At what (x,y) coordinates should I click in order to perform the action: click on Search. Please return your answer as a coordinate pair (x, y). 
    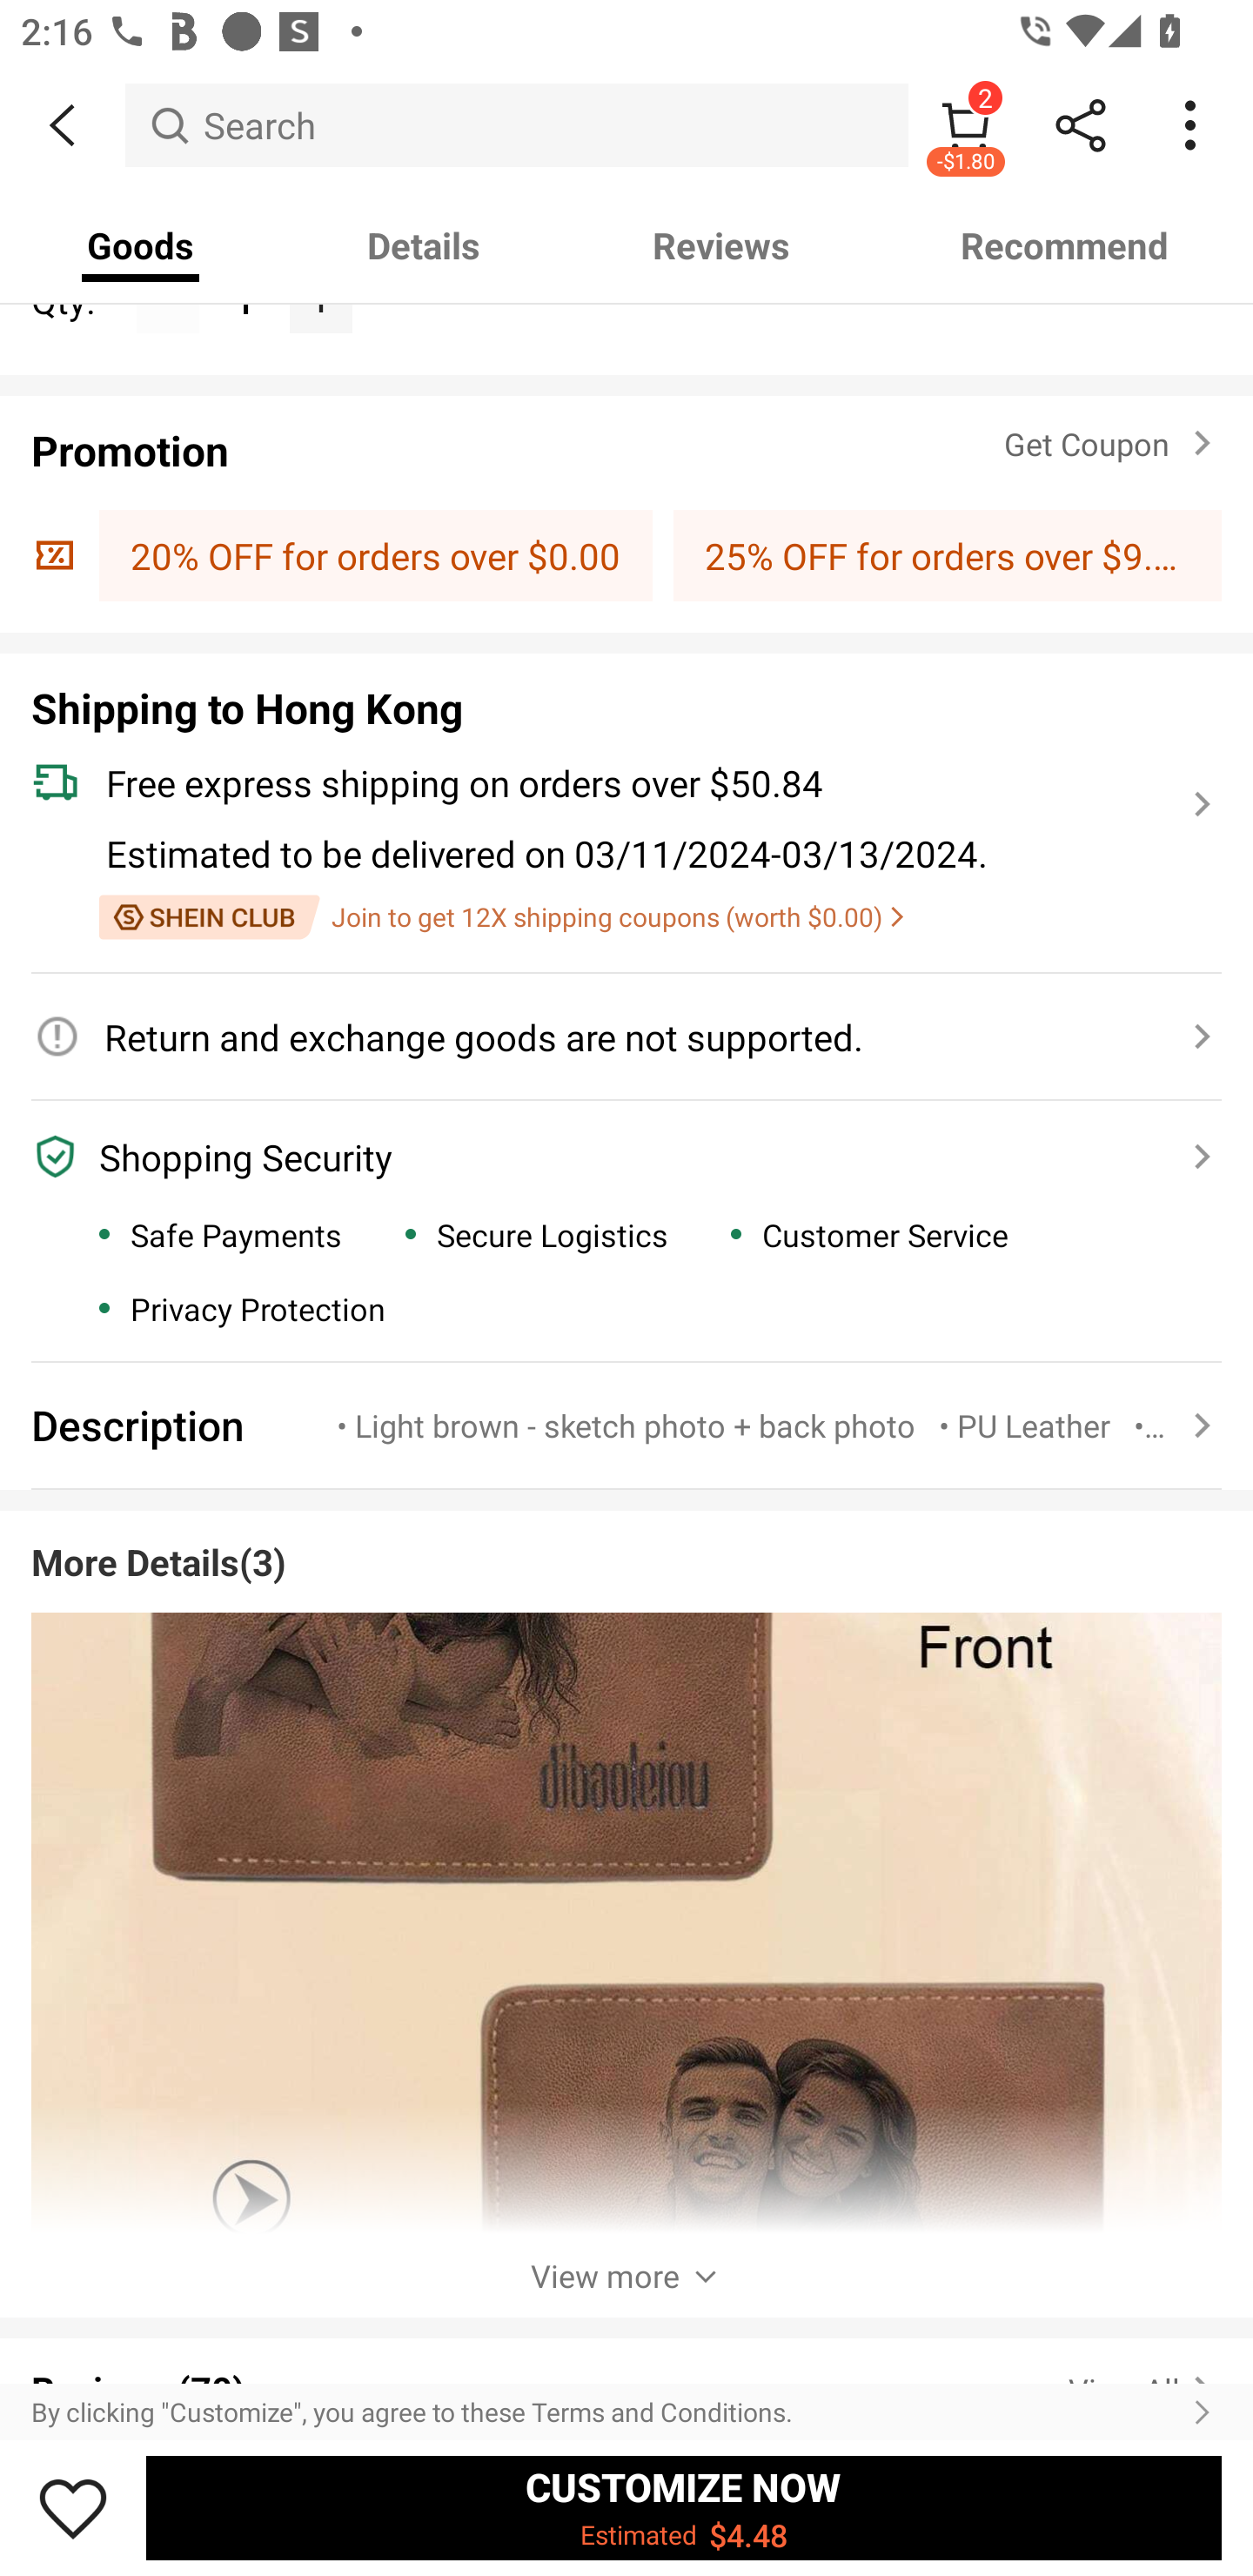
    Looking at the image, I should click on (517, 124).